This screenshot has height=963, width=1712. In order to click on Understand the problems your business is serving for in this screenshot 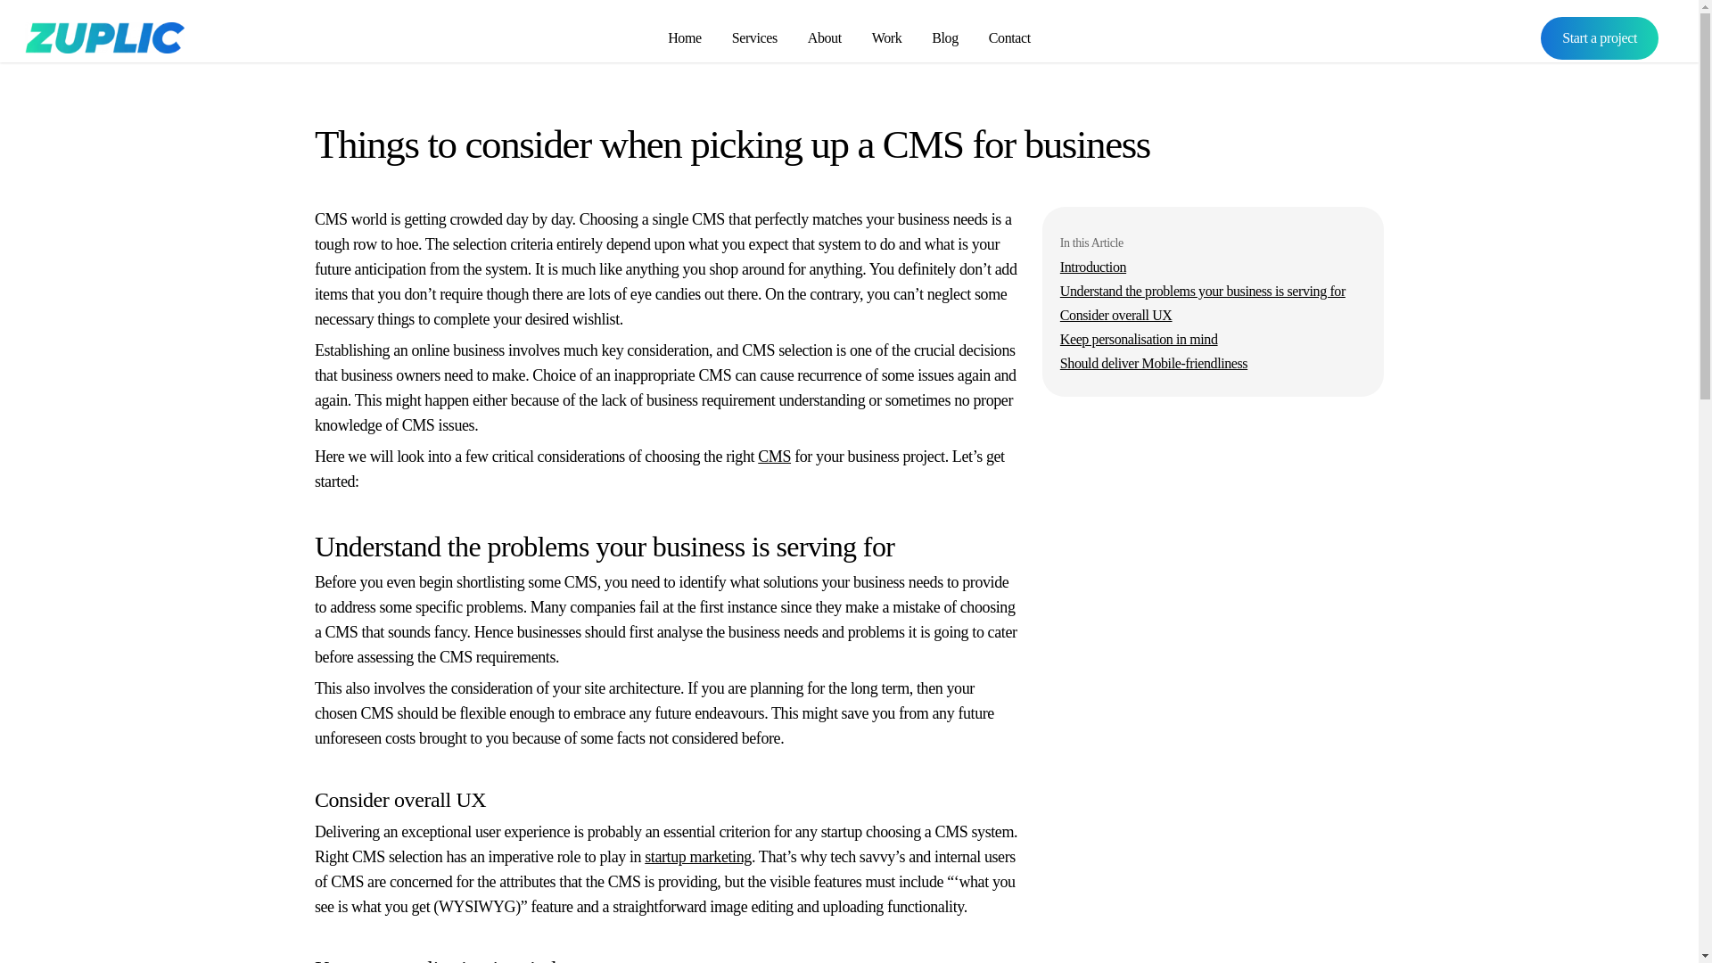, I will do `click(1202, 291)`.